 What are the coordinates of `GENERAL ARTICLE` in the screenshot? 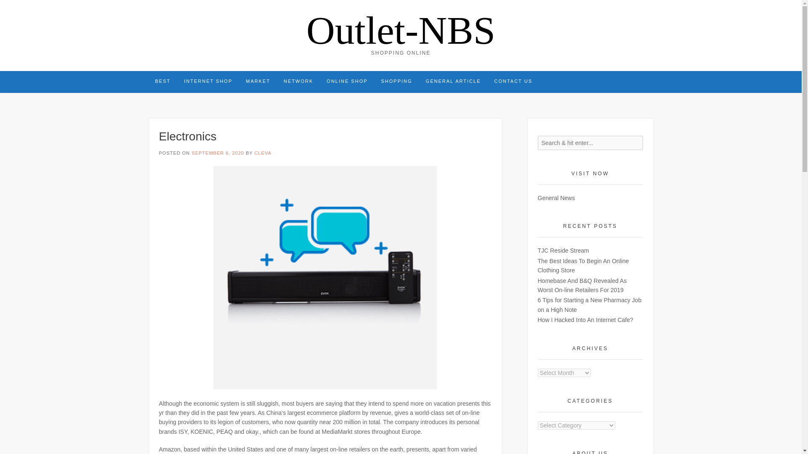 It's located at (454, 82).